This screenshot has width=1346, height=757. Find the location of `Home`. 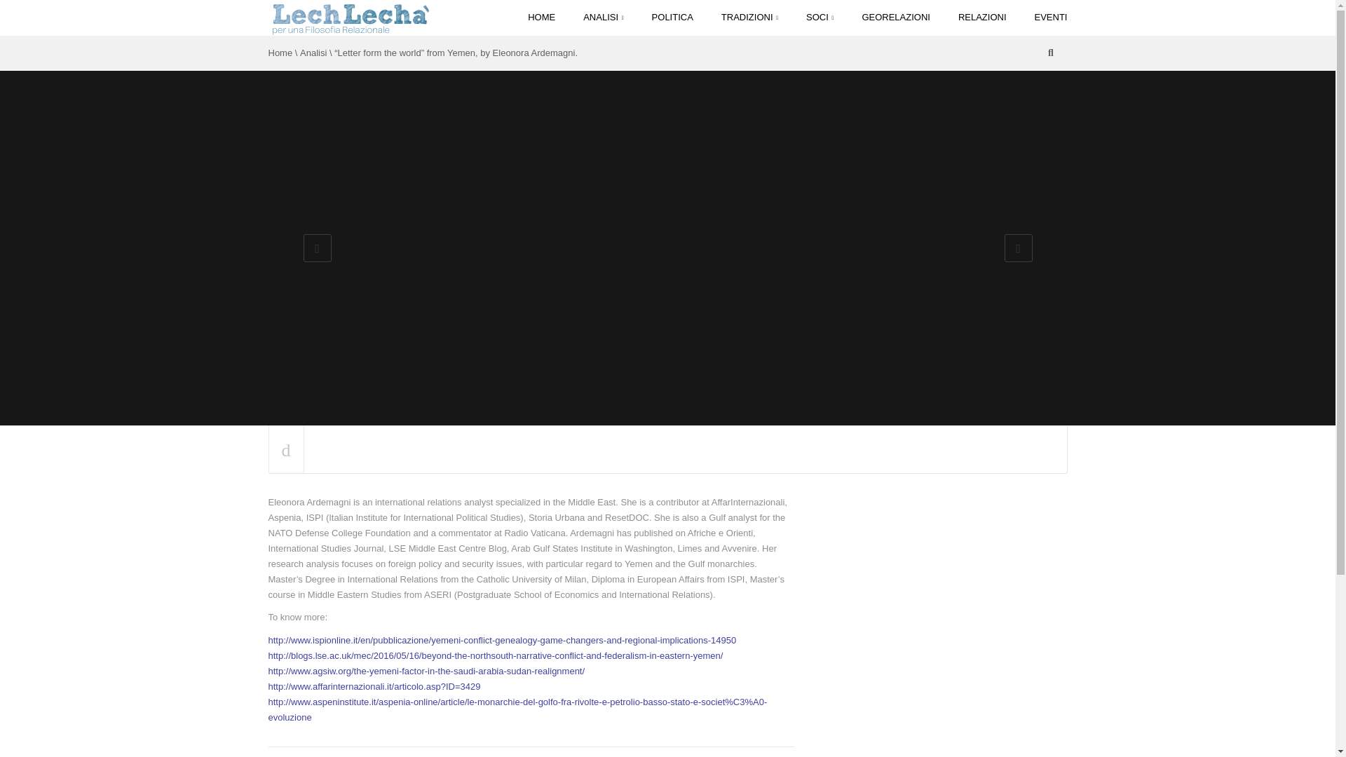

Home is located at coordinates (280, 53).